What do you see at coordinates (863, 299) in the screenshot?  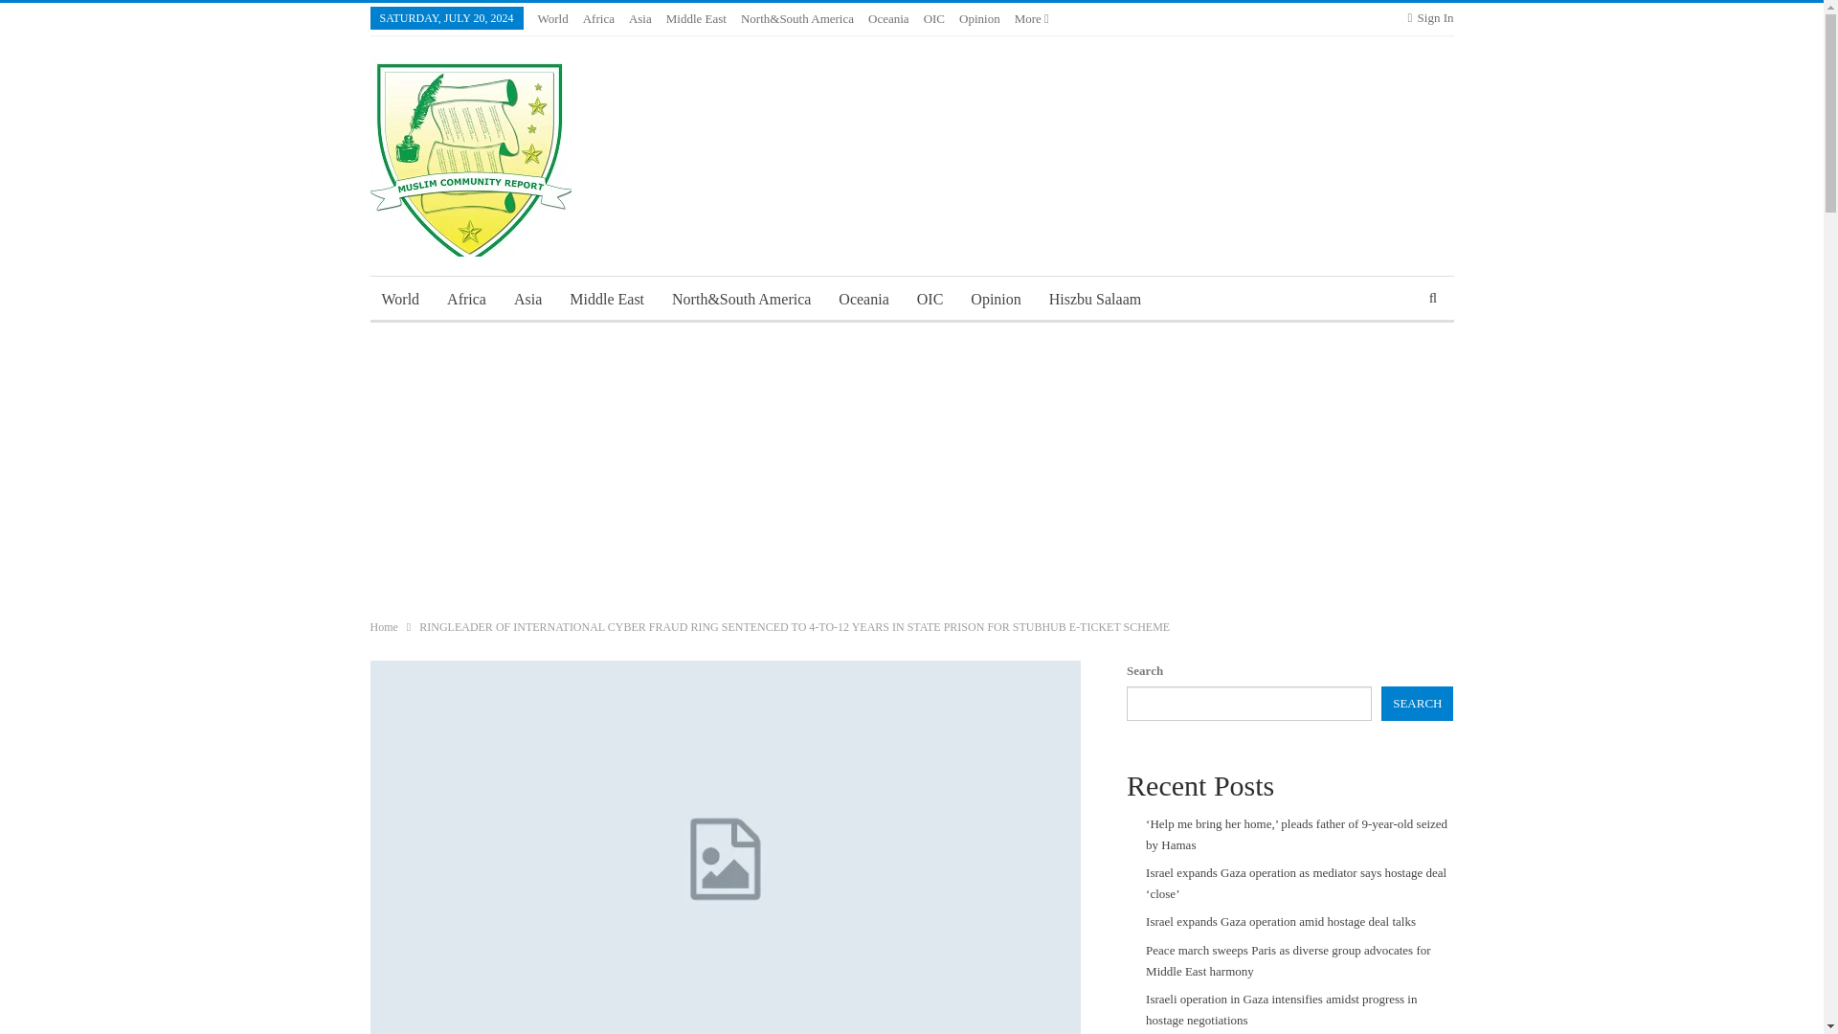 I see `Oceania` at bounding box center [863, 299].